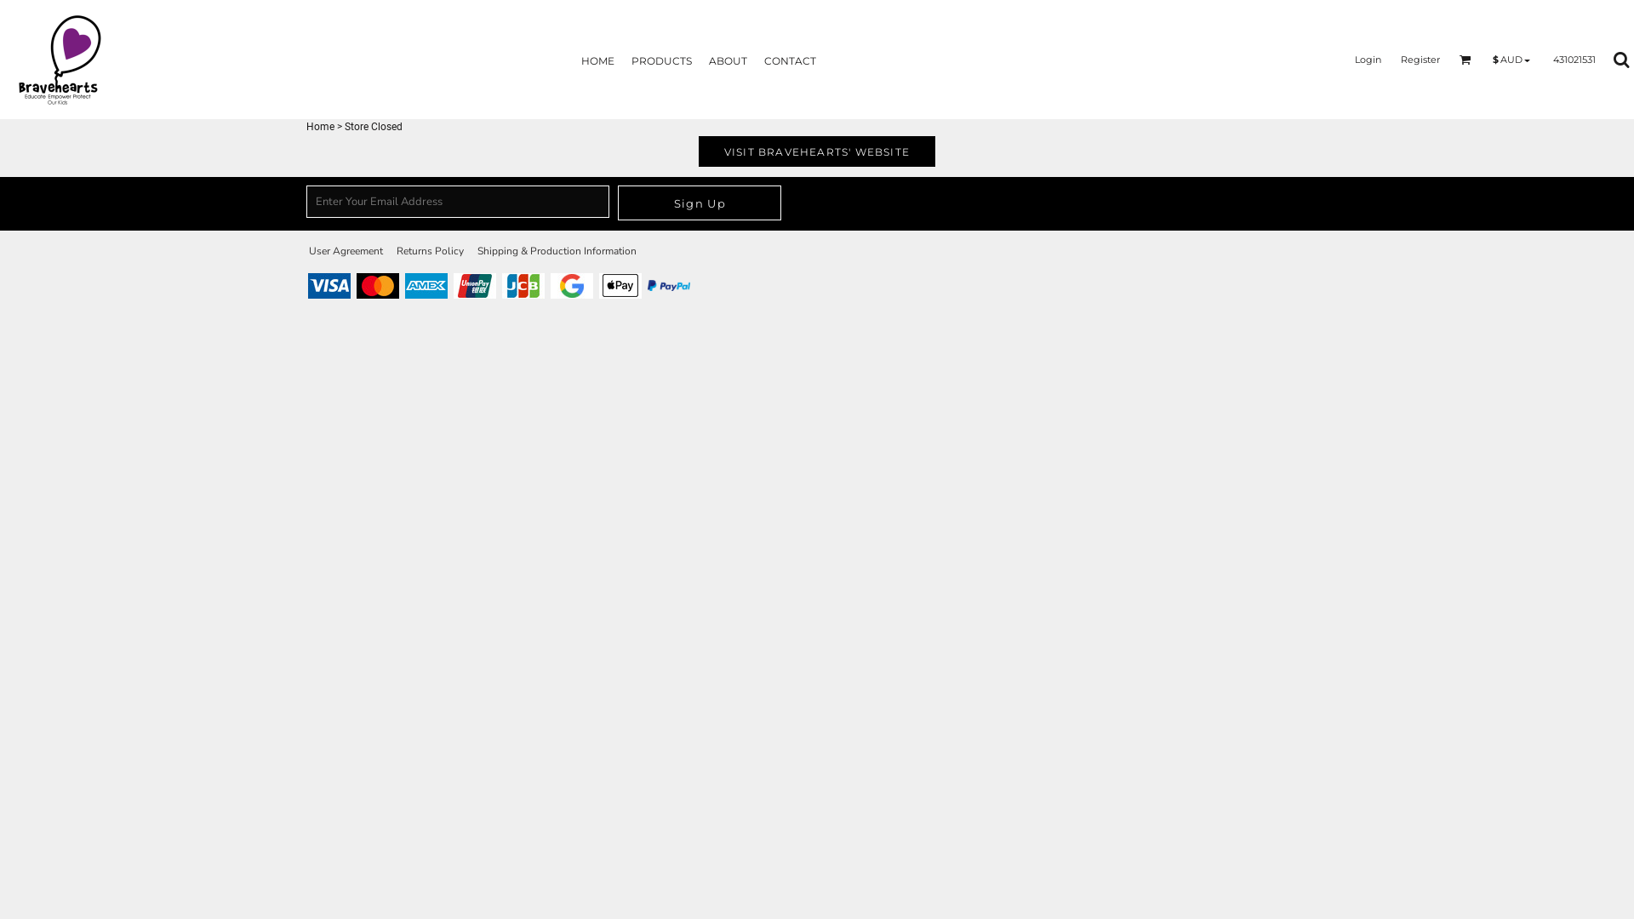 The height and width of the screenshot is (919, 1634). I want to click on User Agreement, so click(346, 251).